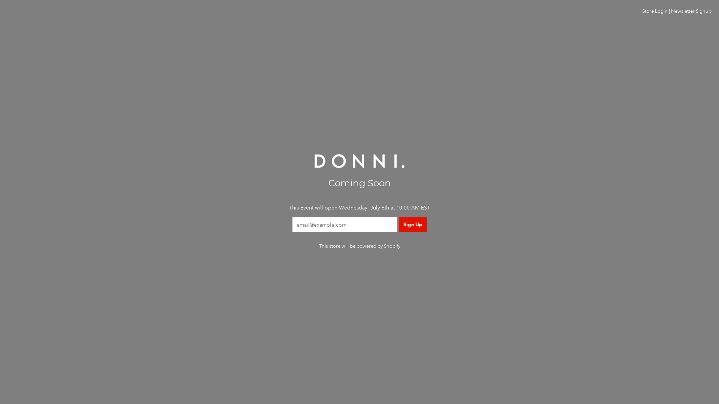 The width and height of the screenshot is (719, 404). Describe the element at coordinates (392, 246) in the screenshot. I see `Shopify` at that location.